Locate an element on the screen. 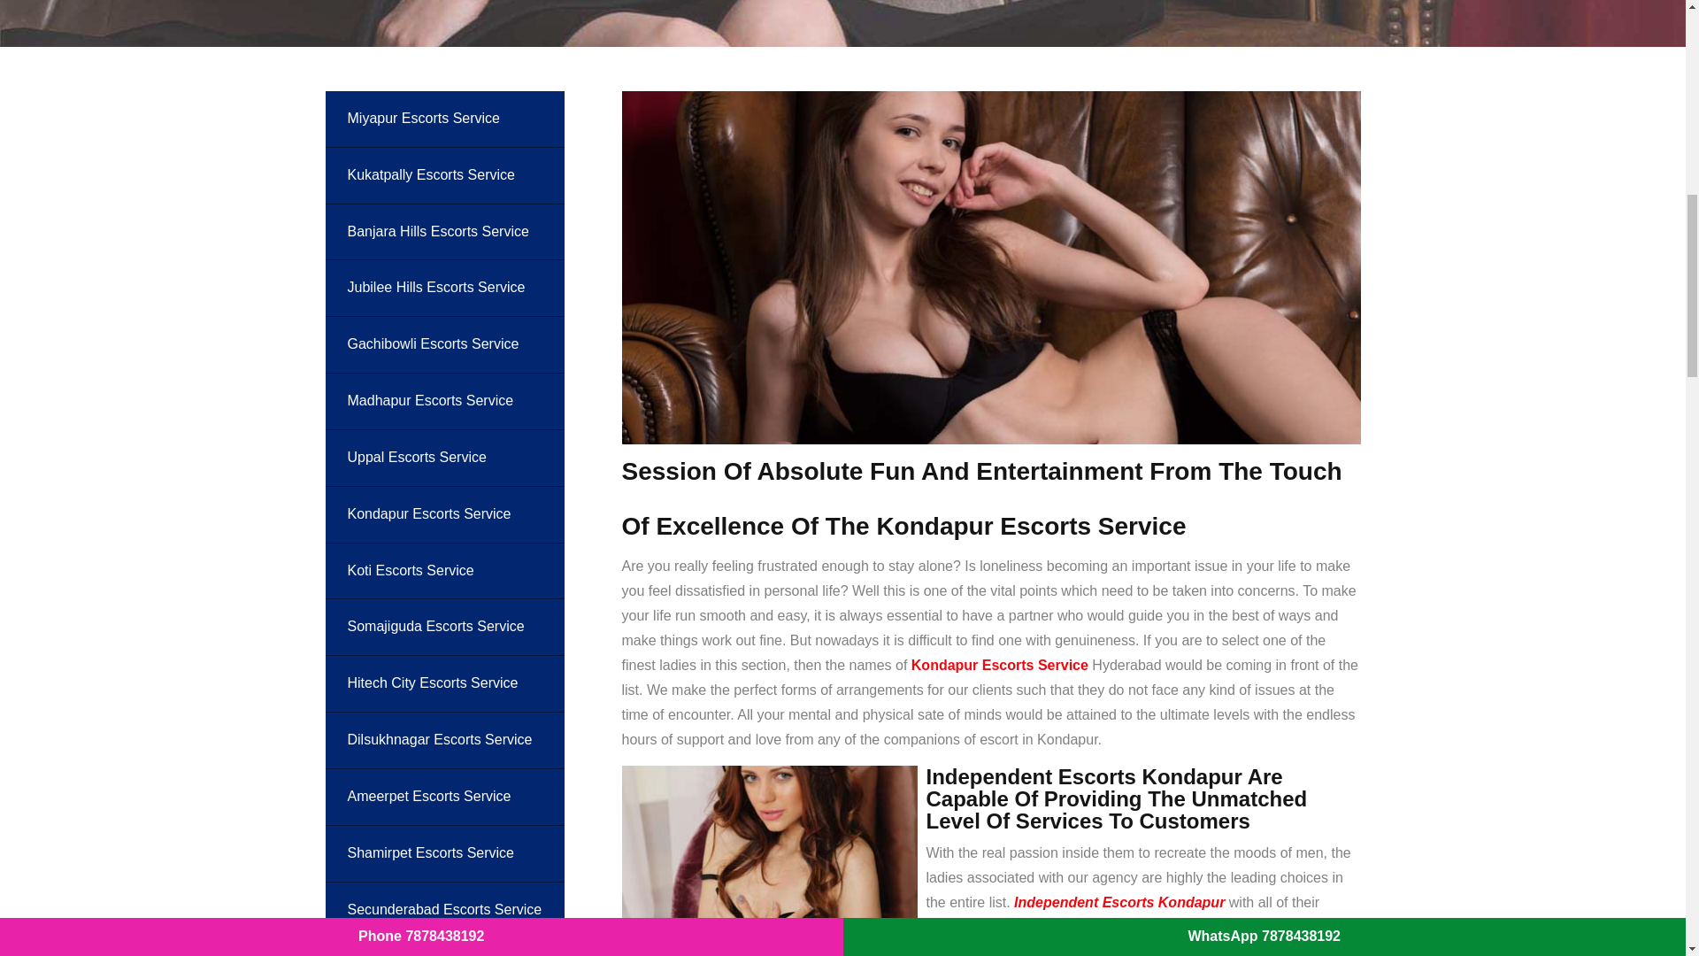 This screenshot has width=1699, height=956. Independent Escorts Kondapur is located at coordinates (1119, 902).